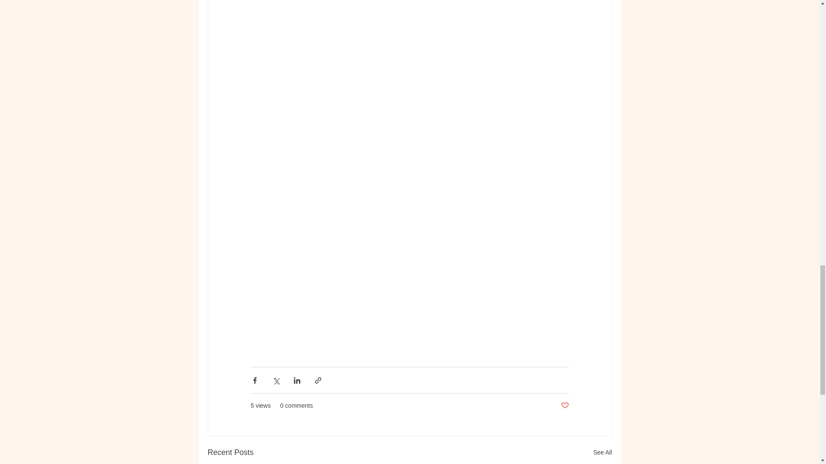 This screenshot has width=826, height=464. Describe the element at coordinates (564, 406) in the screenshot. I see `Post not marked as liked` at that location.